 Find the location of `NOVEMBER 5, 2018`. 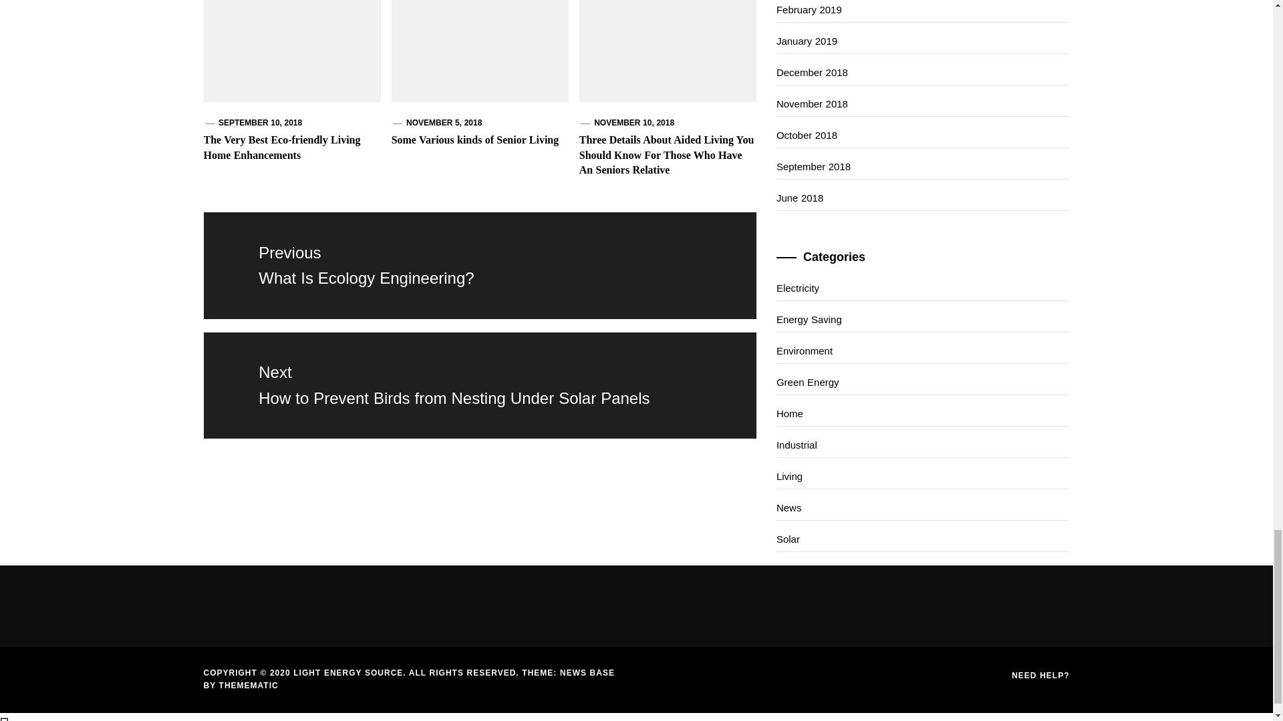

NOVEMBER 5, 2018 is located at coordinates (475, 140).